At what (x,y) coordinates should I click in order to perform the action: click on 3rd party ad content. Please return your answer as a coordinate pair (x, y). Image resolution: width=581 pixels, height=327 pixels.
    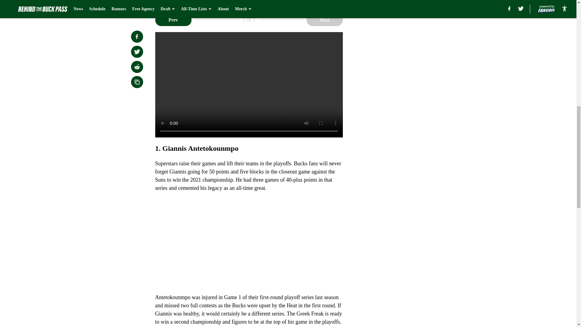
    Looking at the image, I should click on (418, 51).